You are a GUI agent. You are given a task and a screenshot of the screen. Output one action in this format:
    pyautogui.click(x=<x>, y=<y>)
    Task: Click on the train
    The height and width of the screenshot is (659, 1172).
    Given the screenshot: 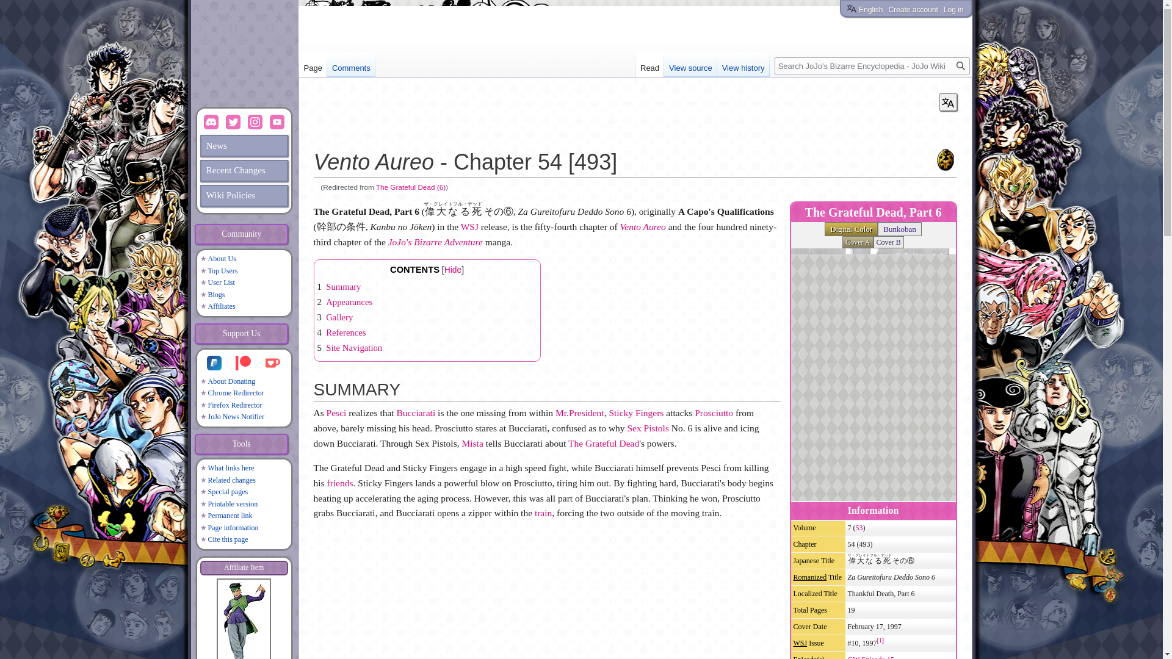 What is the action you would take?
    pyautogui.click(x=543, y=513)
    